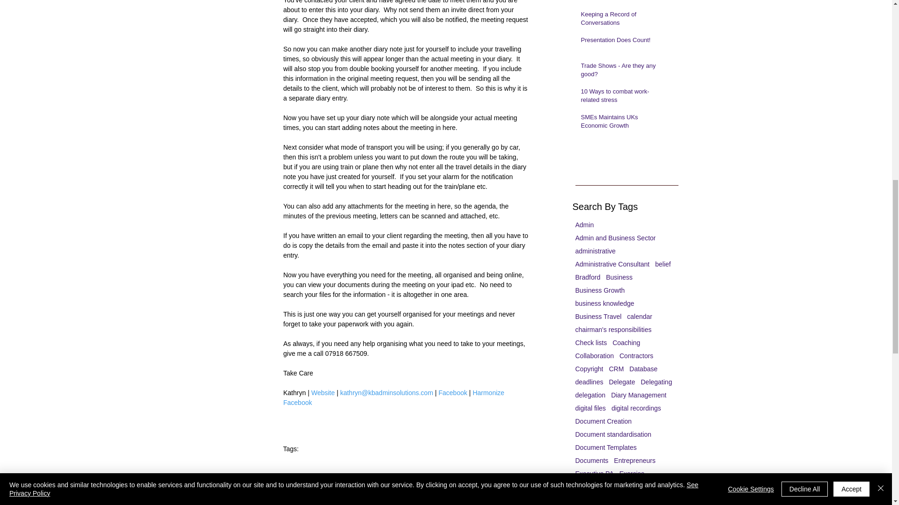  Describe the element at coordinates (313, 468) in the screenshot. I see `Organising meetings` at that location.